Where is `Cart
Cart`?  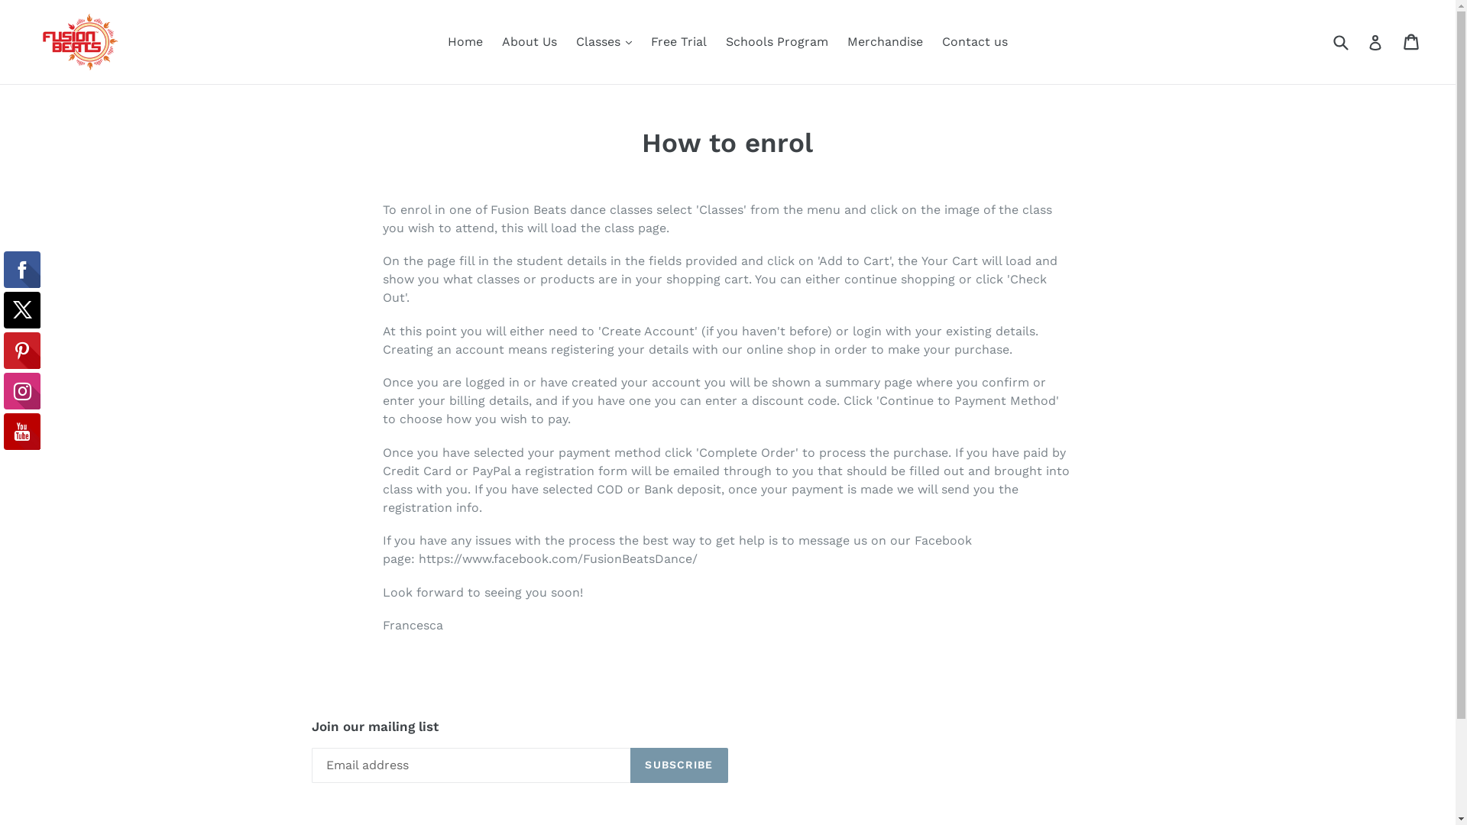 Cart
Cart is located at coordinates (1412, 41).